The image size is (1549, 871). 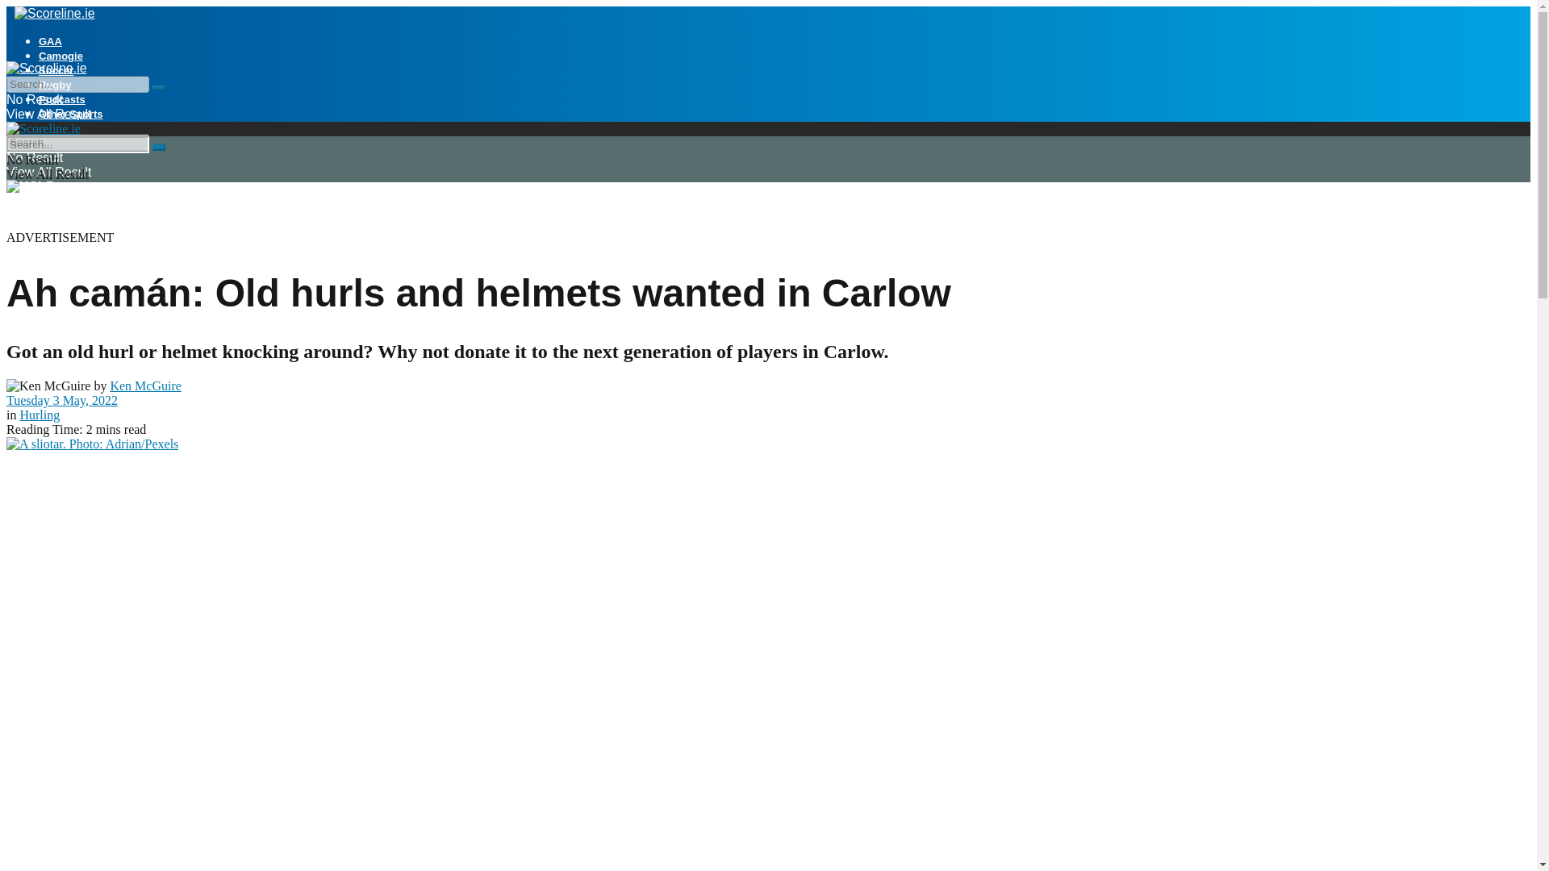 I want to click on Rugby, so click(x=55, y=85).